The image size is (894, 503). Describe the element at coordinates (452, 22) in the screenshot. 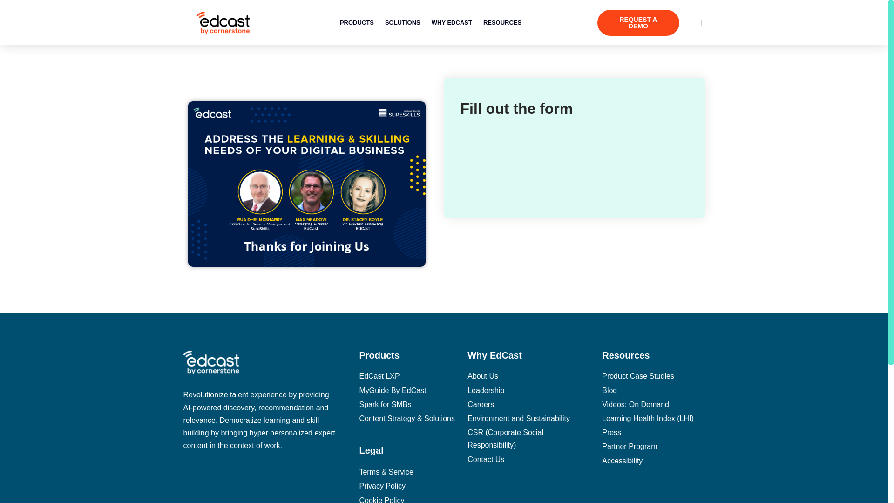

I see `WHY EDCAST` at that location.